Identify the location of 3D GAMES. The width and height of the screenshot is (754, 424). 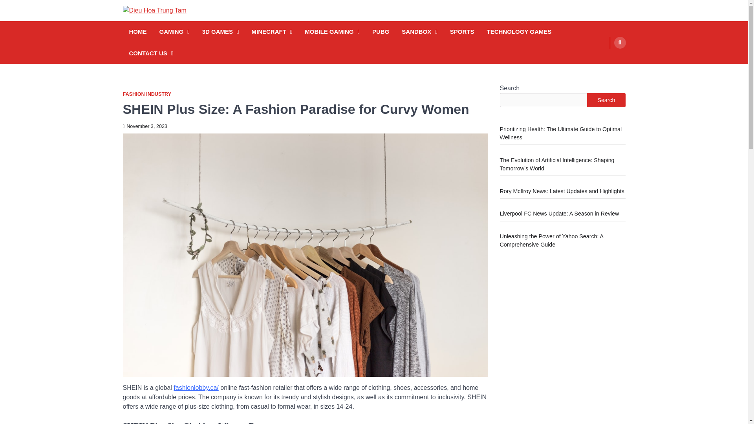
(220, 32).